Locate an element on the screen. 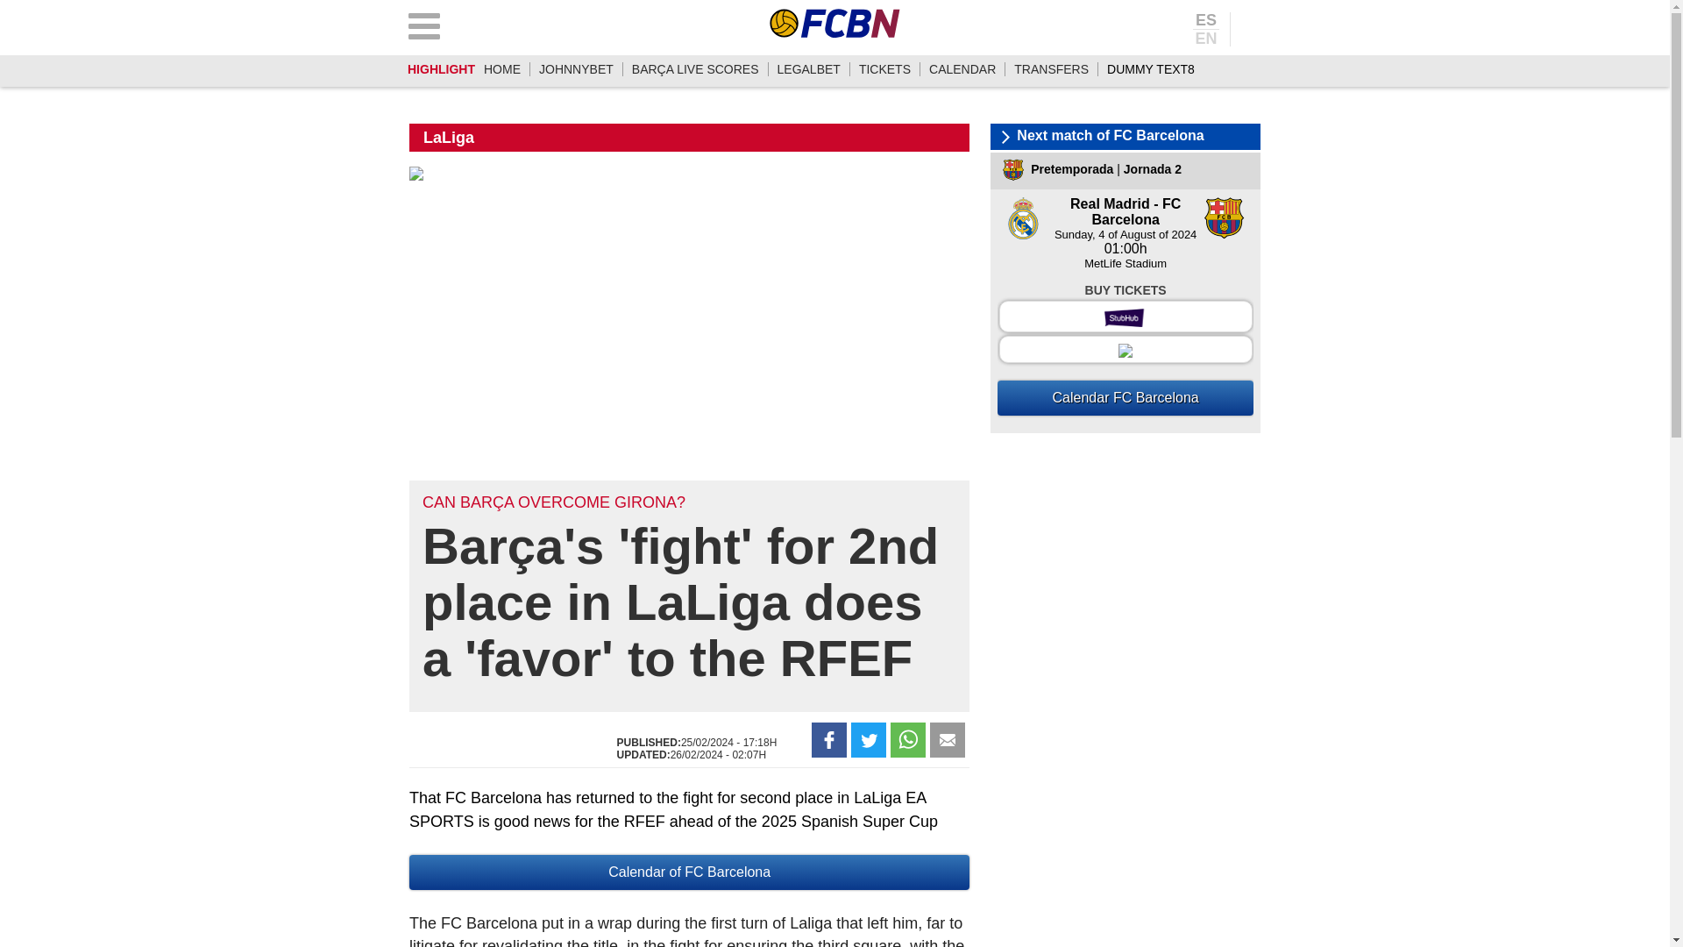  LaLiga is located at coordinates (449, 137).